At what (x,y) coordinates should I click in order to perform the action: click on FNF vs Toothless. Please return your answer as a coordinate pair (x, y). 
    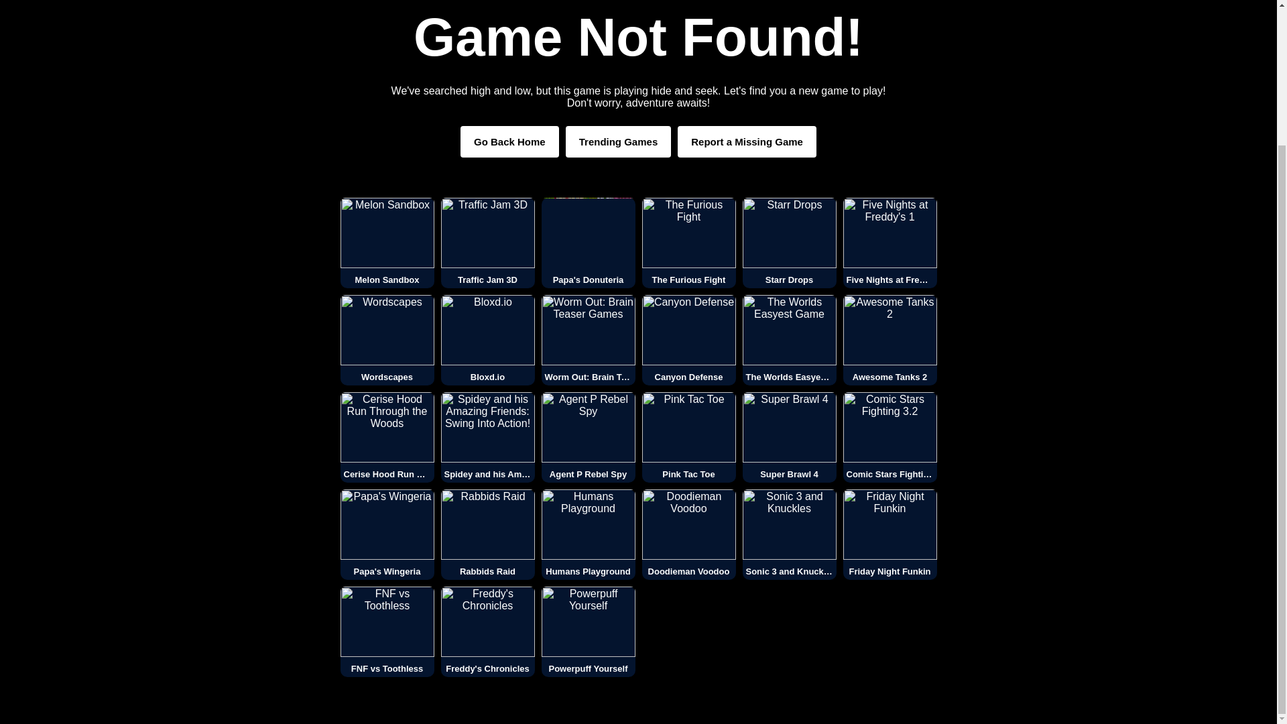
    Looking at the image, I should click on (387, 631).